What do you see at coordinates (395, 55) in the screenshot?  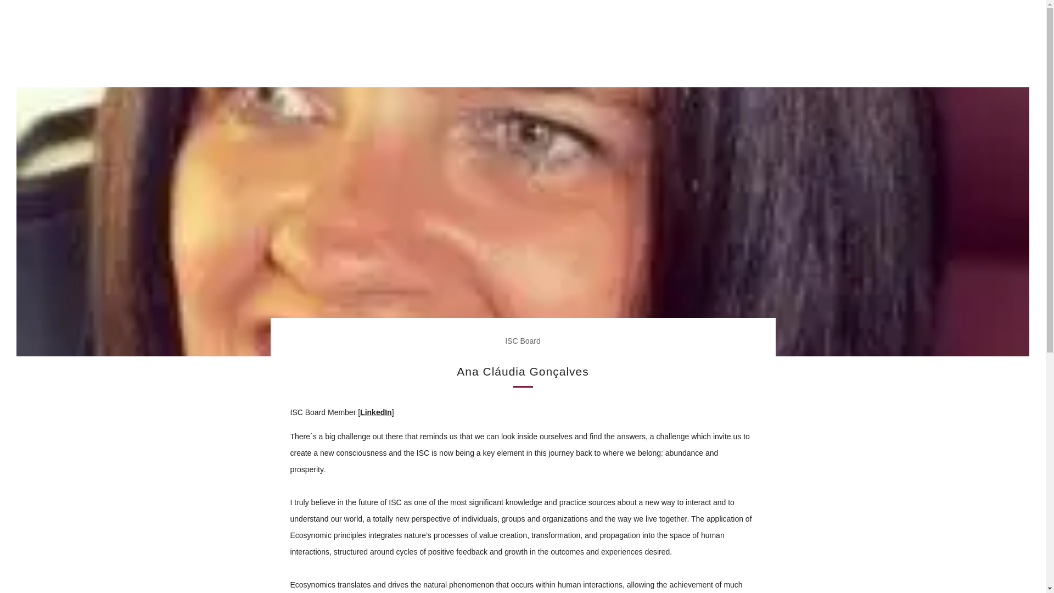 I see `RESEARCH` at bounding box center [395, 55].